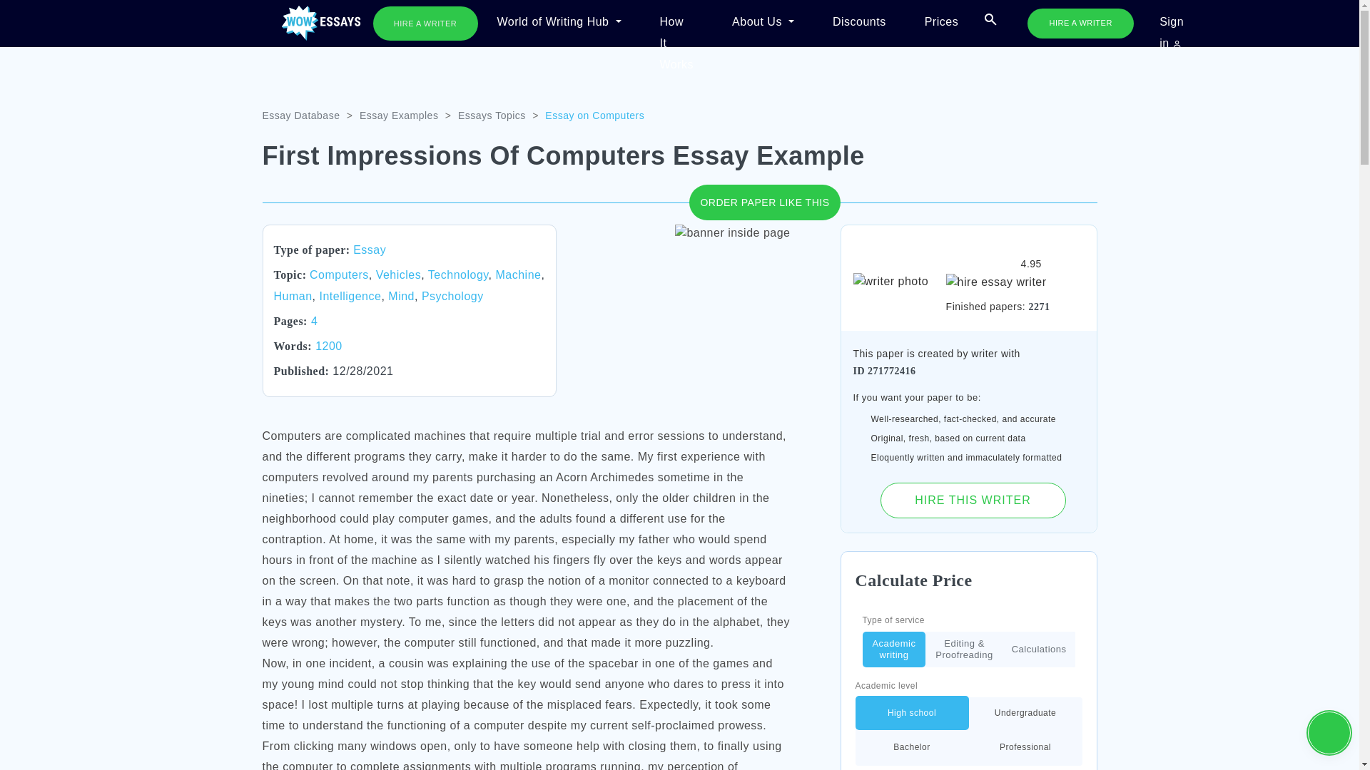  What do you see at coordinates (370, 250) in the screenshot?
I see `Essay` at bounding box center [370, 250].